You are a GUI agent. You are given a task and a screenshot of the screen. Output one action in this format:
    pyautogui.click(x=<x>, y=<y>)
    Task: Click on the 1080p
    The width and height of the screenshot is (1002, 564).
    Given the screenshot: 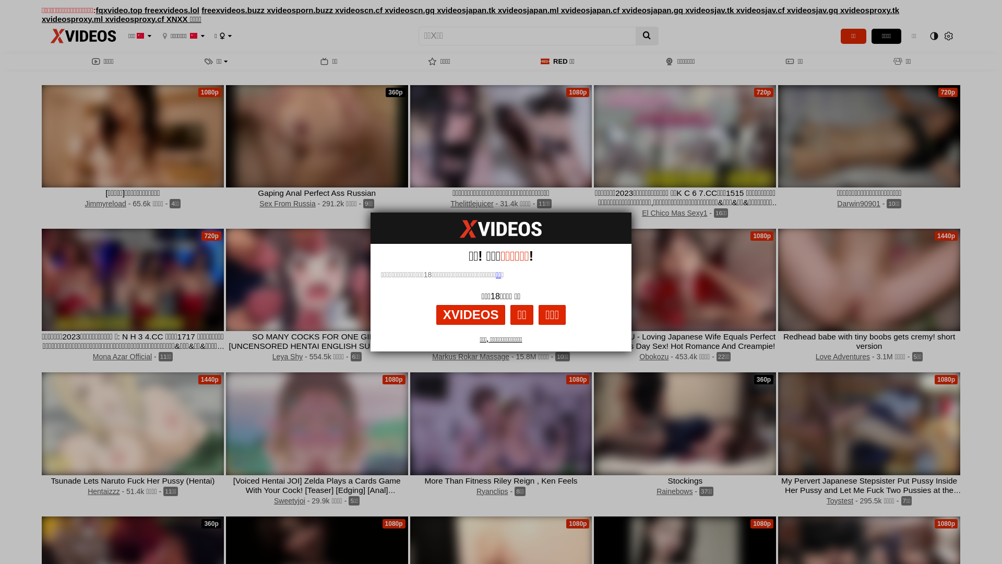 What is the action you would take?
    pyautogui.click(x=501, y=280)
    